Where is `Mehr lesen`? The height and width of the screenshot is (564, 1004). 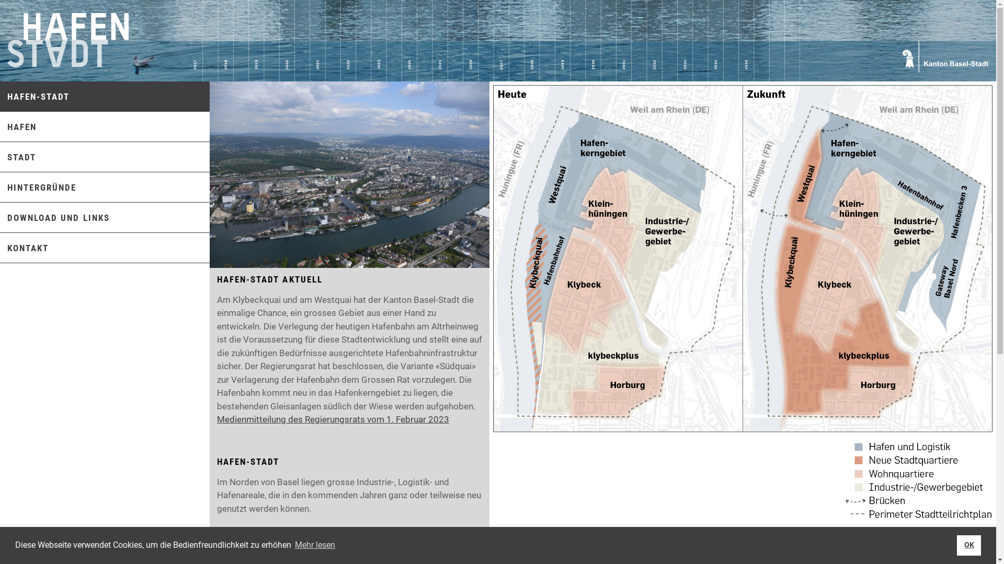 Mehr lesen is located at coordinates (315, 545).